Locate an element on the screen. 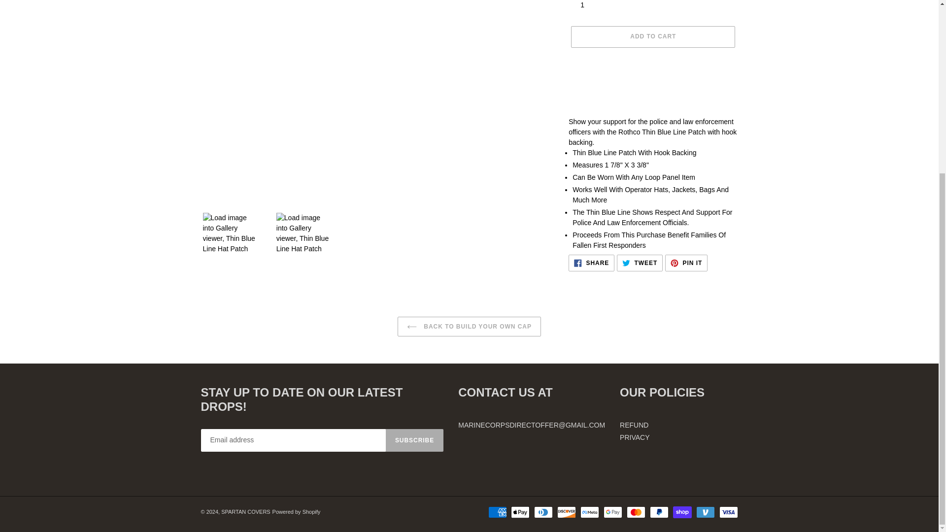 The width and height of the screenshot is (946, 532). Refund Policy is located at coordinates (634, 425).